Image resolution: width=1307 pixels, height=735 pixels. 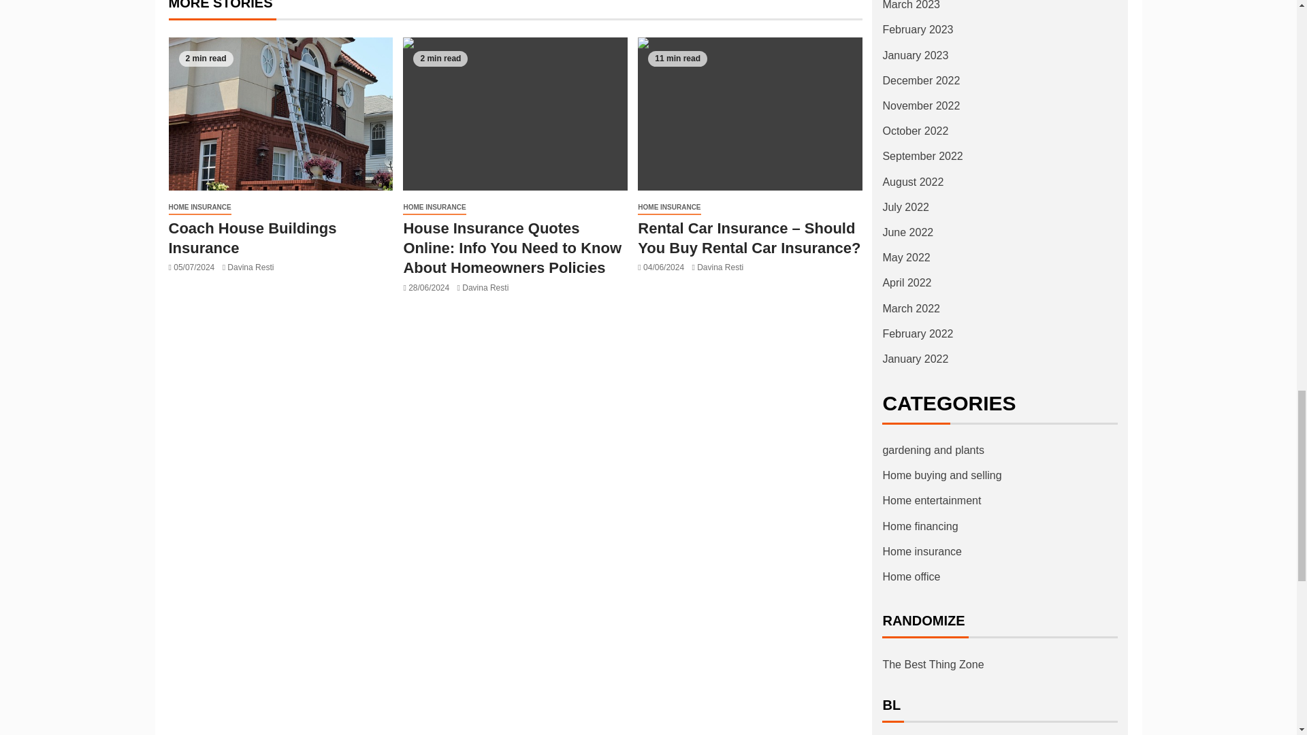 What do you see at coordinates (253, 238) in the screenshot?
I see `Coach House Buildings Insurance` at bounding box center [253, 238].